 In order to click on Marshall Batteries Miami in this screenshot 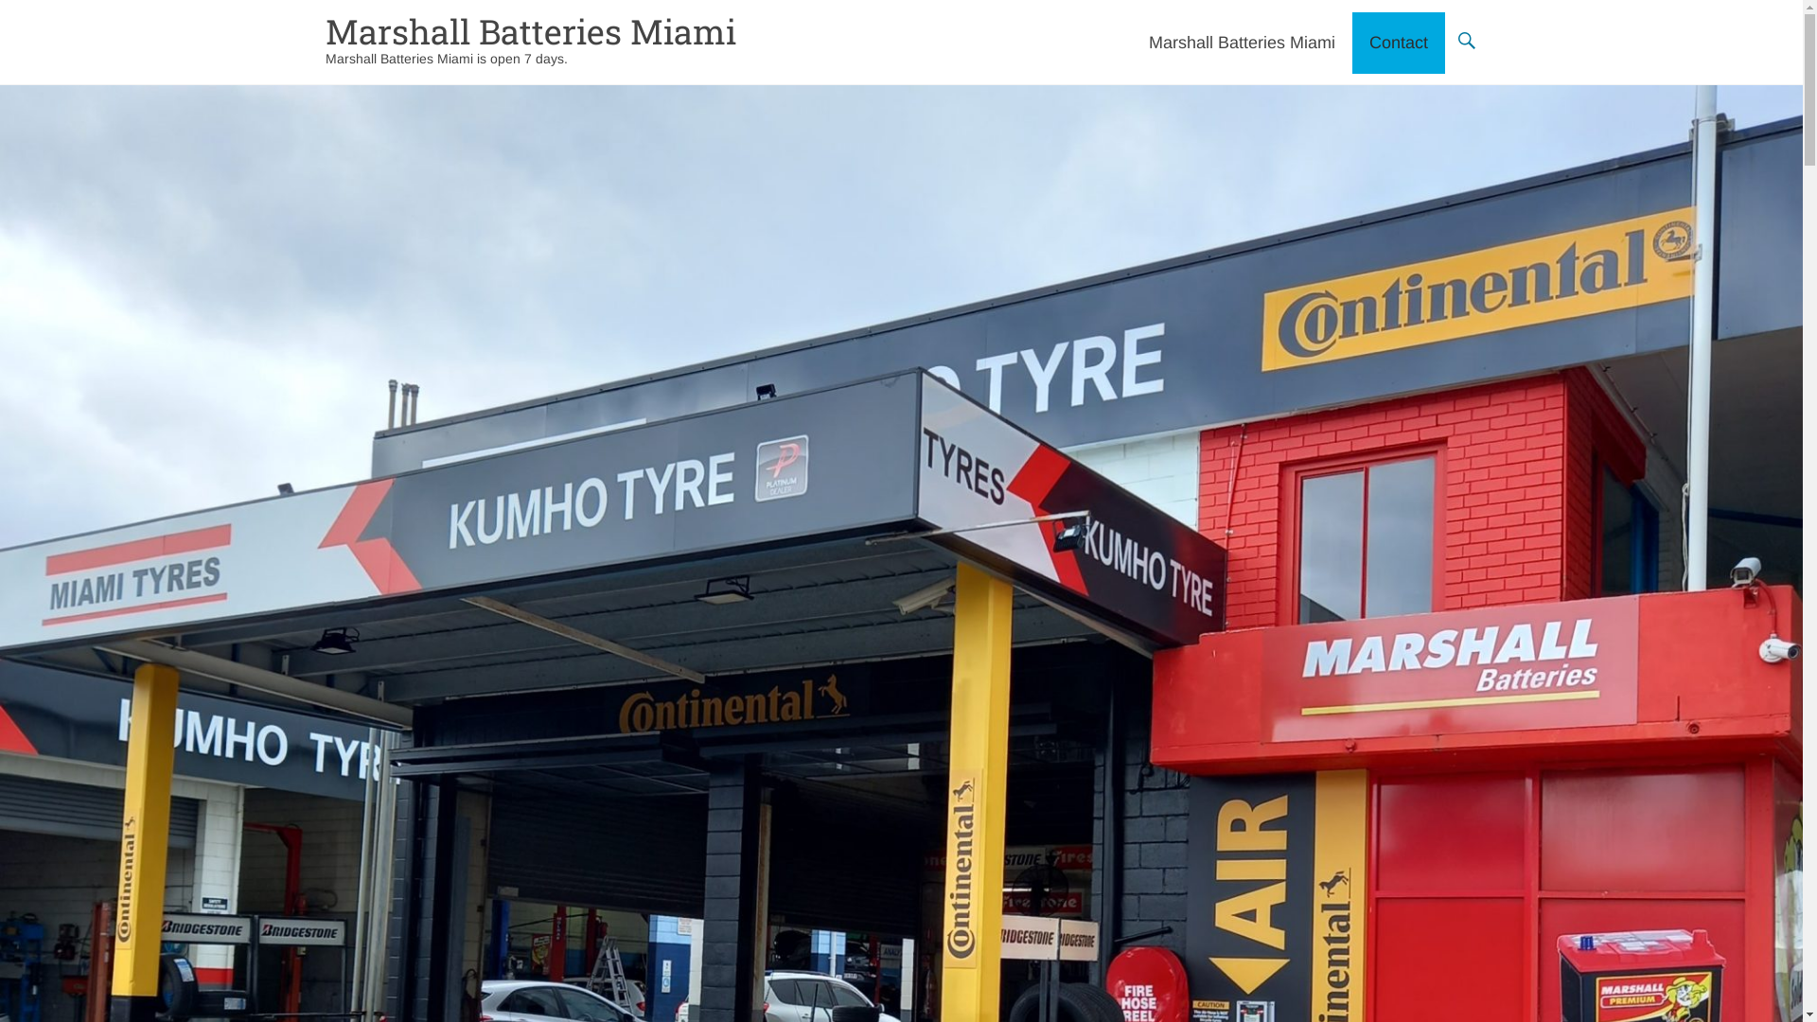, I will do `click(1242, 43)`.